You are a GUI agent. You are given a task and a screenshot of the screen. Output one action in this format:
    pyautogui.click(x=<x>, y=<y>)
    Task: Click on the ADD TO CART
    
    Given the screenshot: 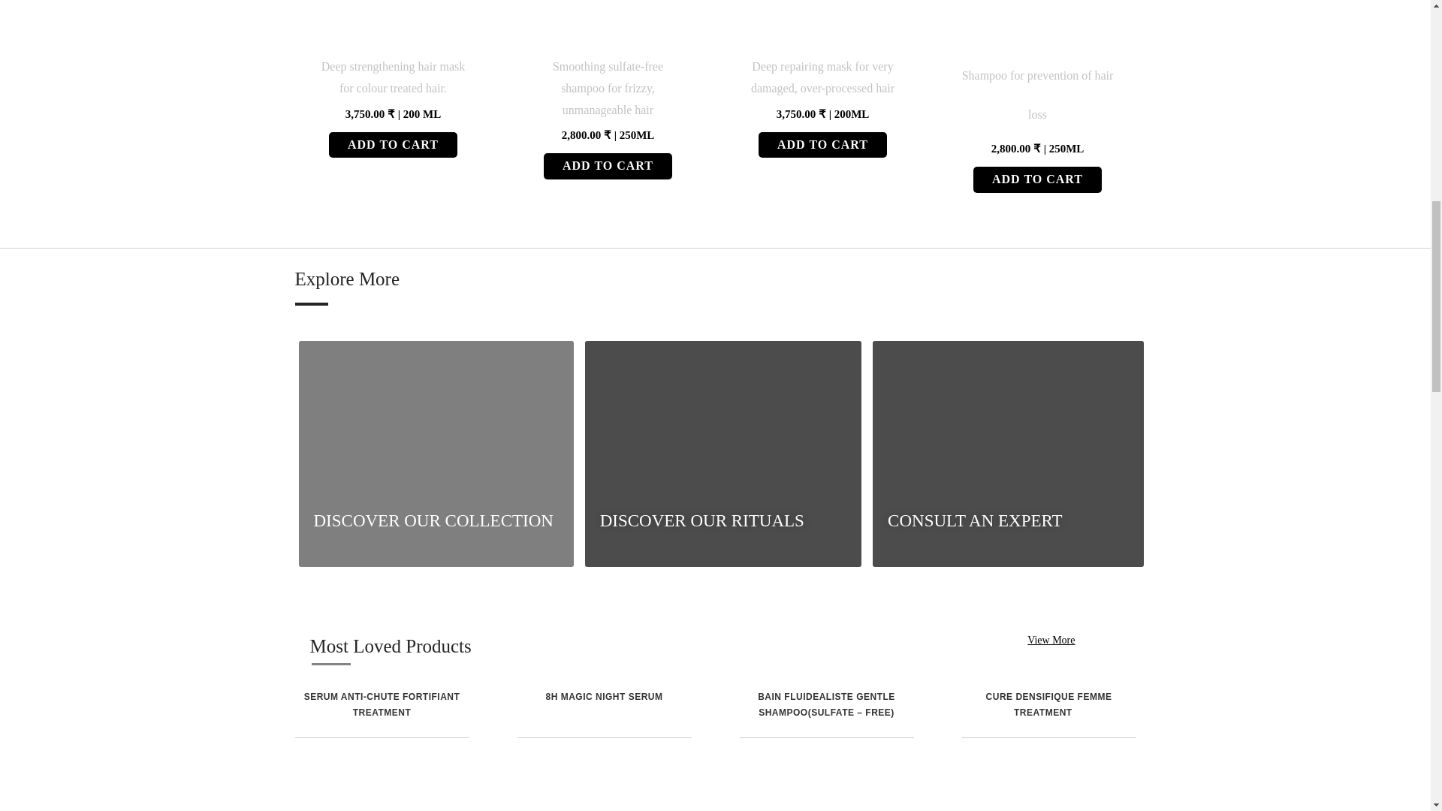 What is the action you would take?
    pyautogui.click(x=1037, y=180)
    